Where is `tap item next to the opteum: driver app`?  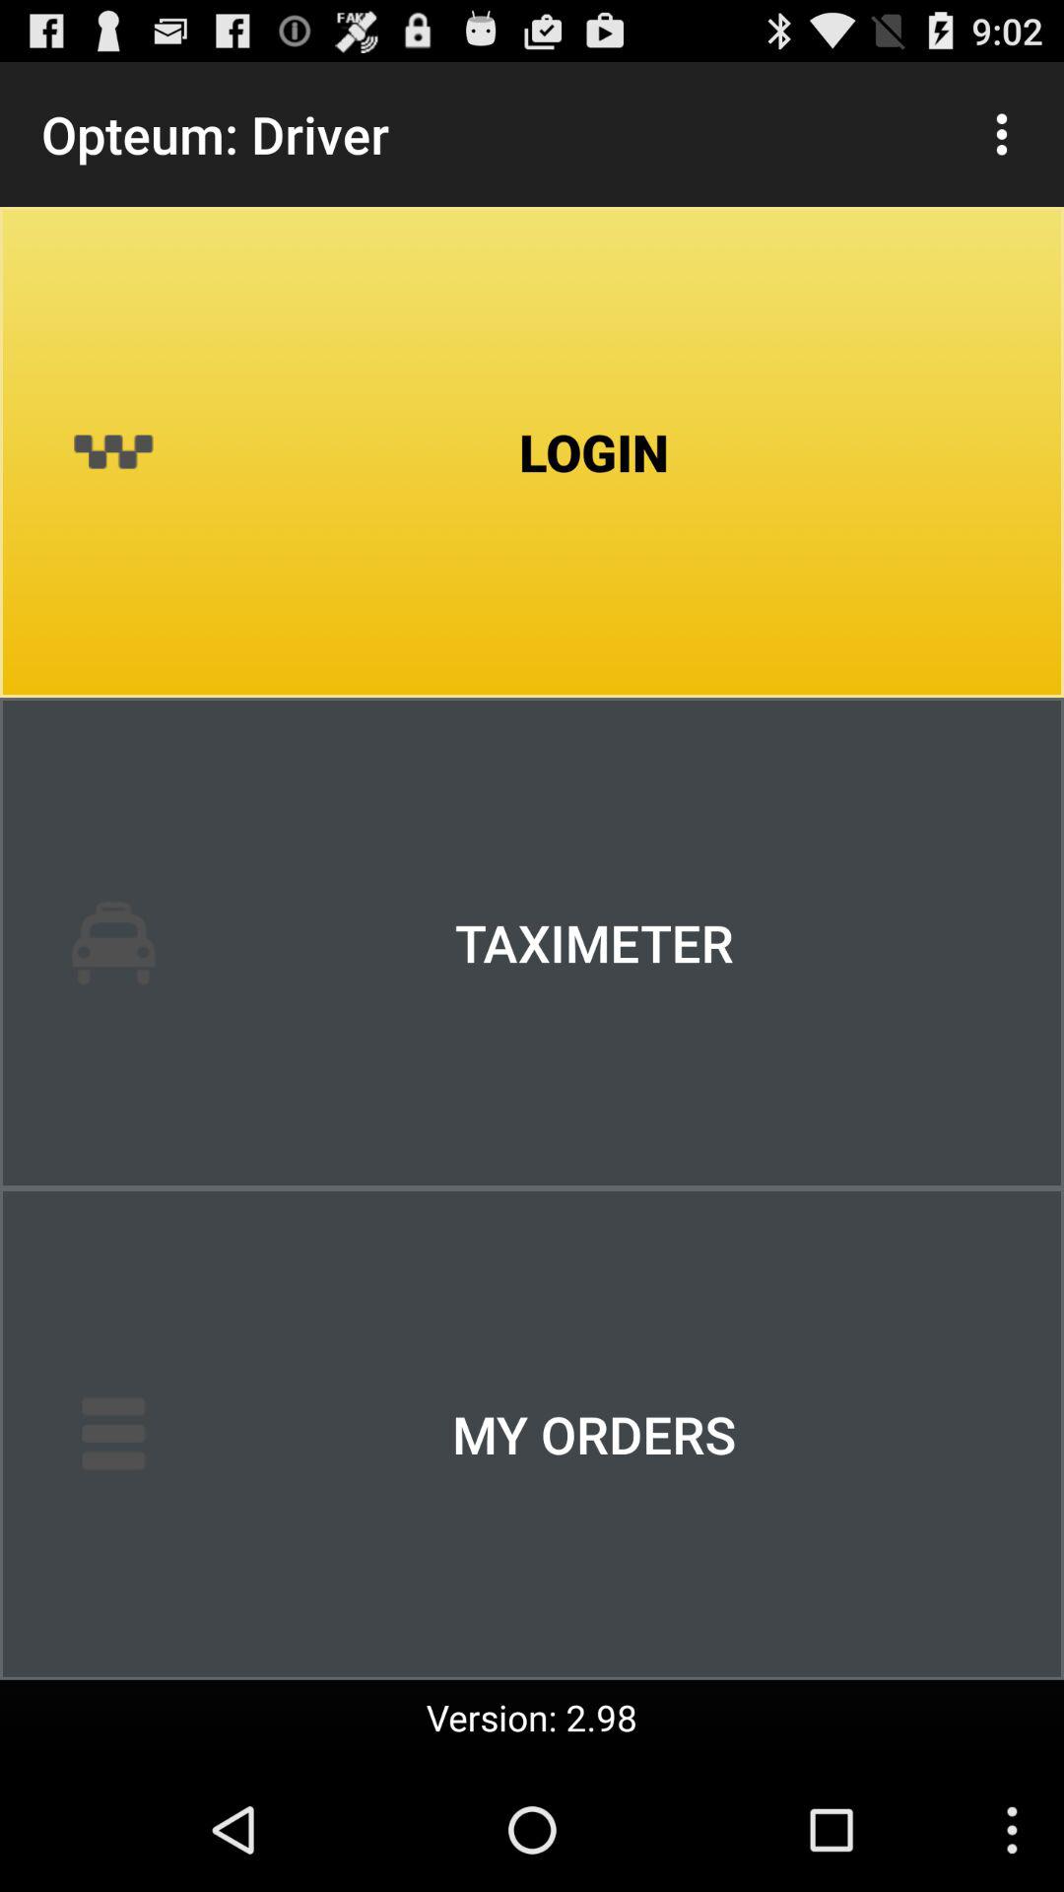 tap item next to the opteum: driver app is located at coordinates (1001, 134).